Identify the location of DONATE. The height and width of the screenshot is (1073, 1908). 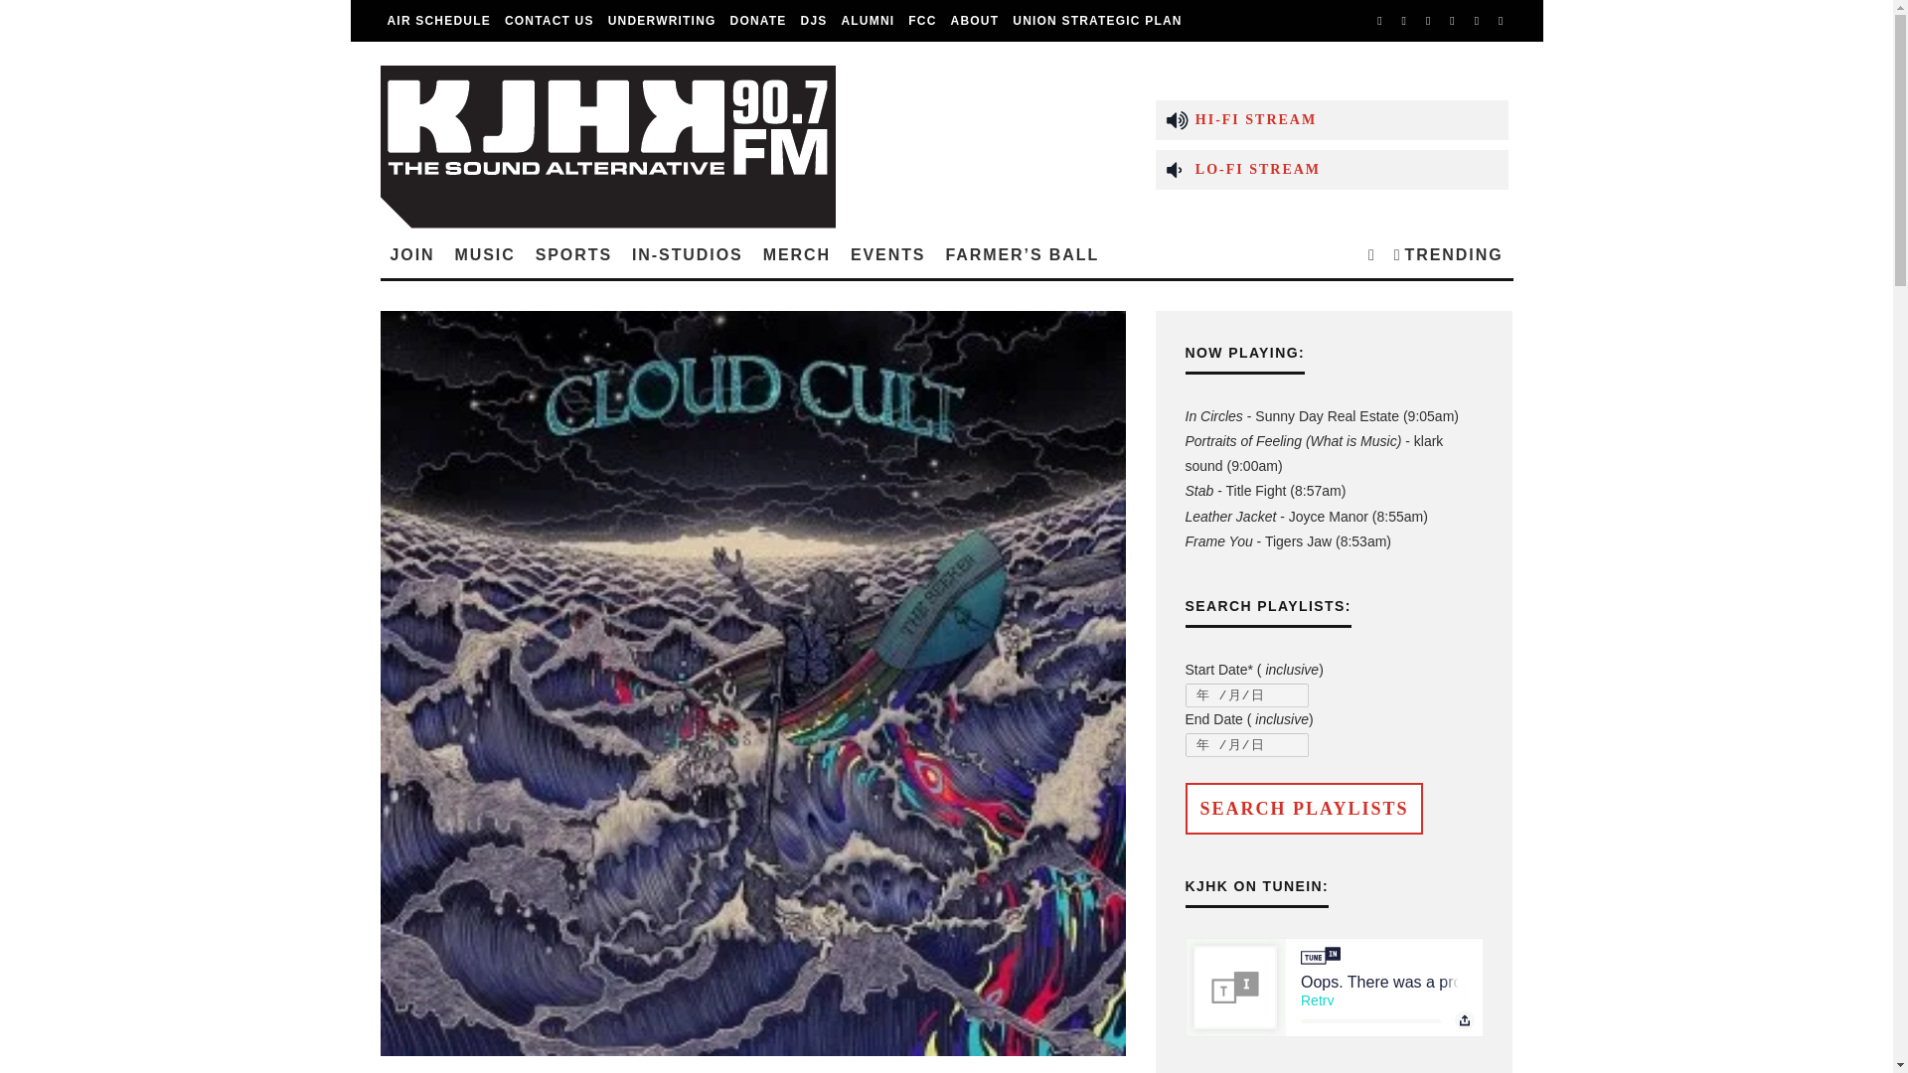
(757, 21).